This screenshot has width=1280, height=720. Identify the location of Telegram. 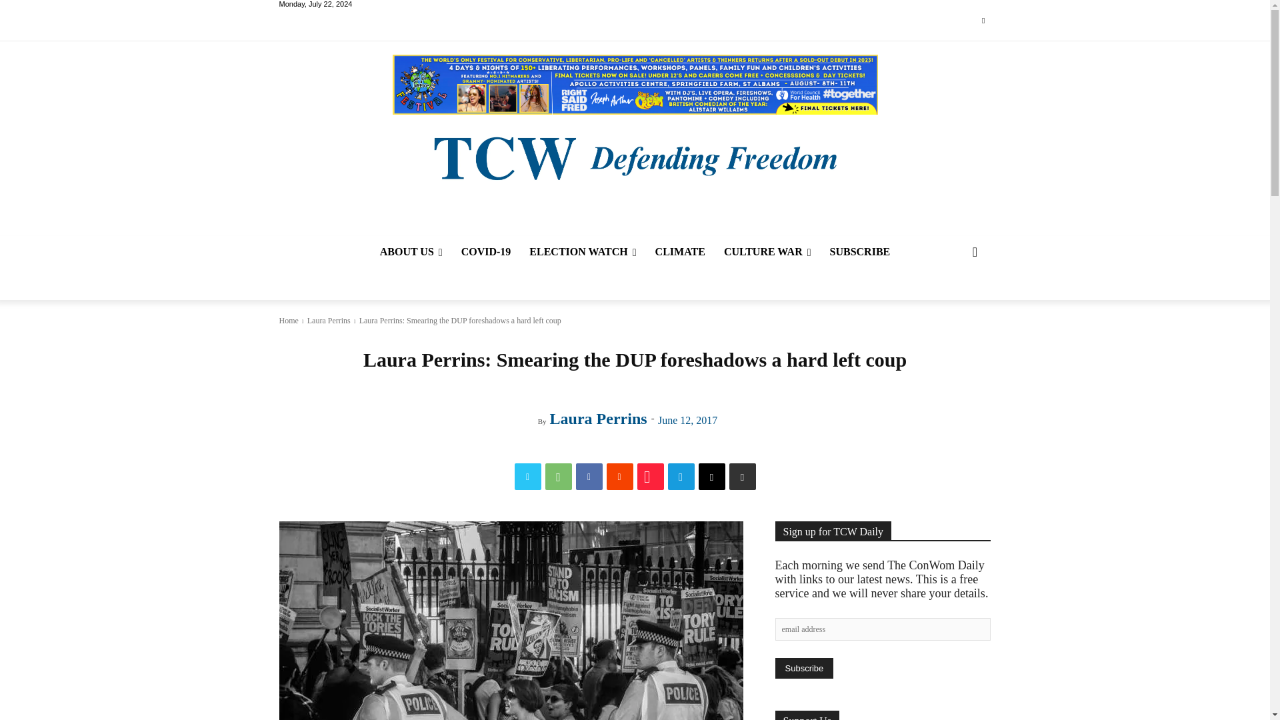
(681, 477).